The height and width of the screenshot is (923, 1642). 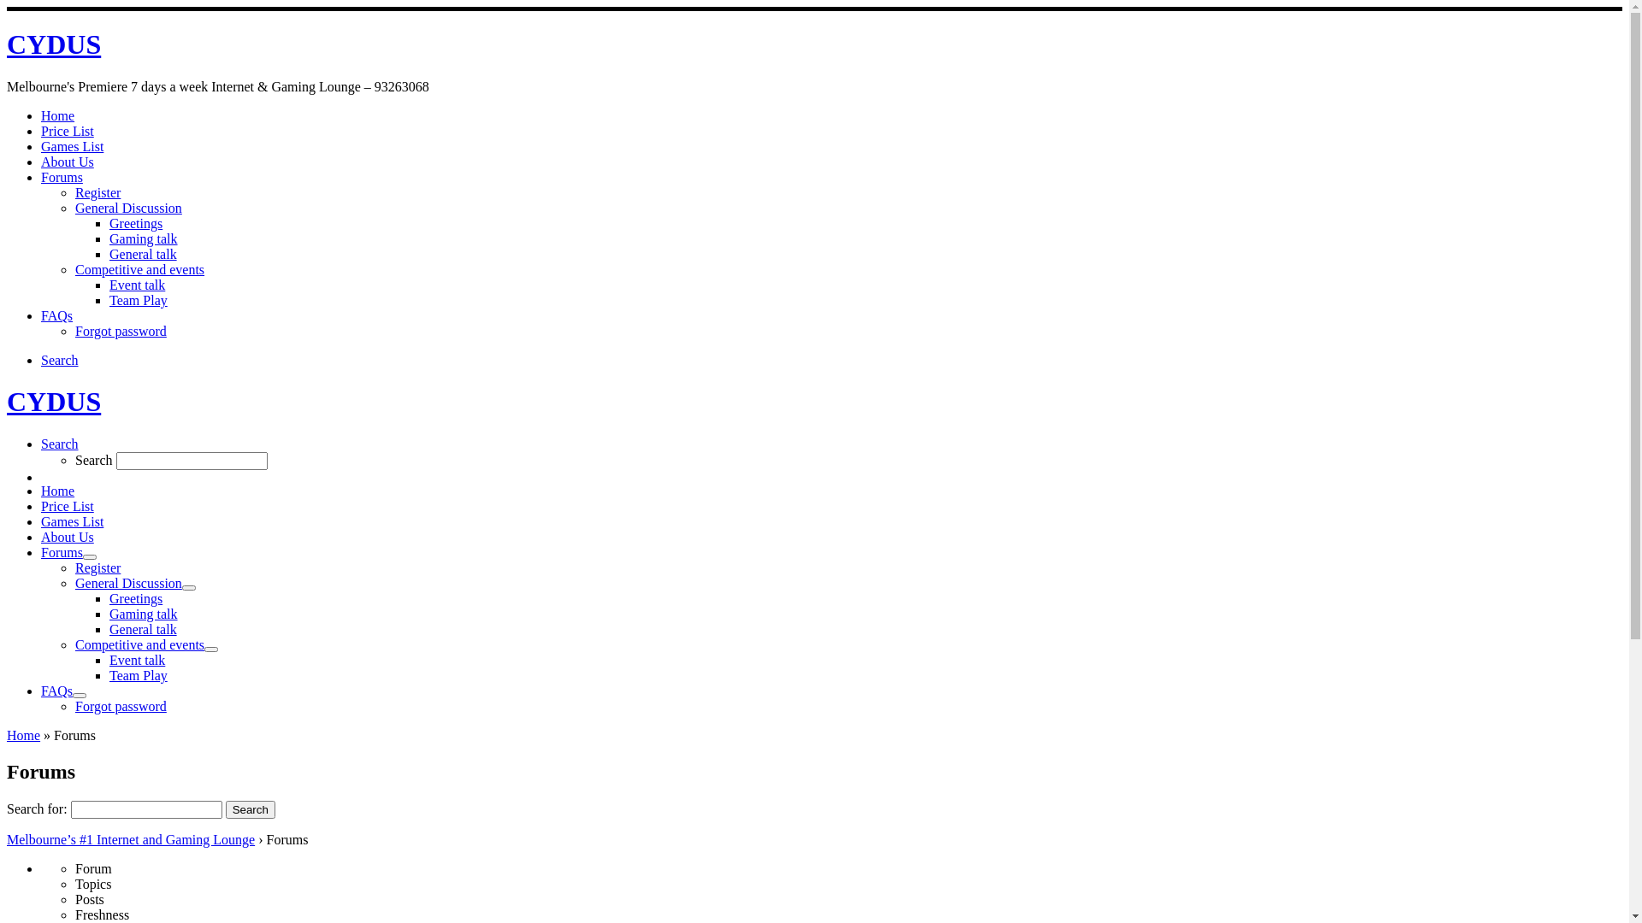 I want to click on Forums, so click(x=62, y=178).